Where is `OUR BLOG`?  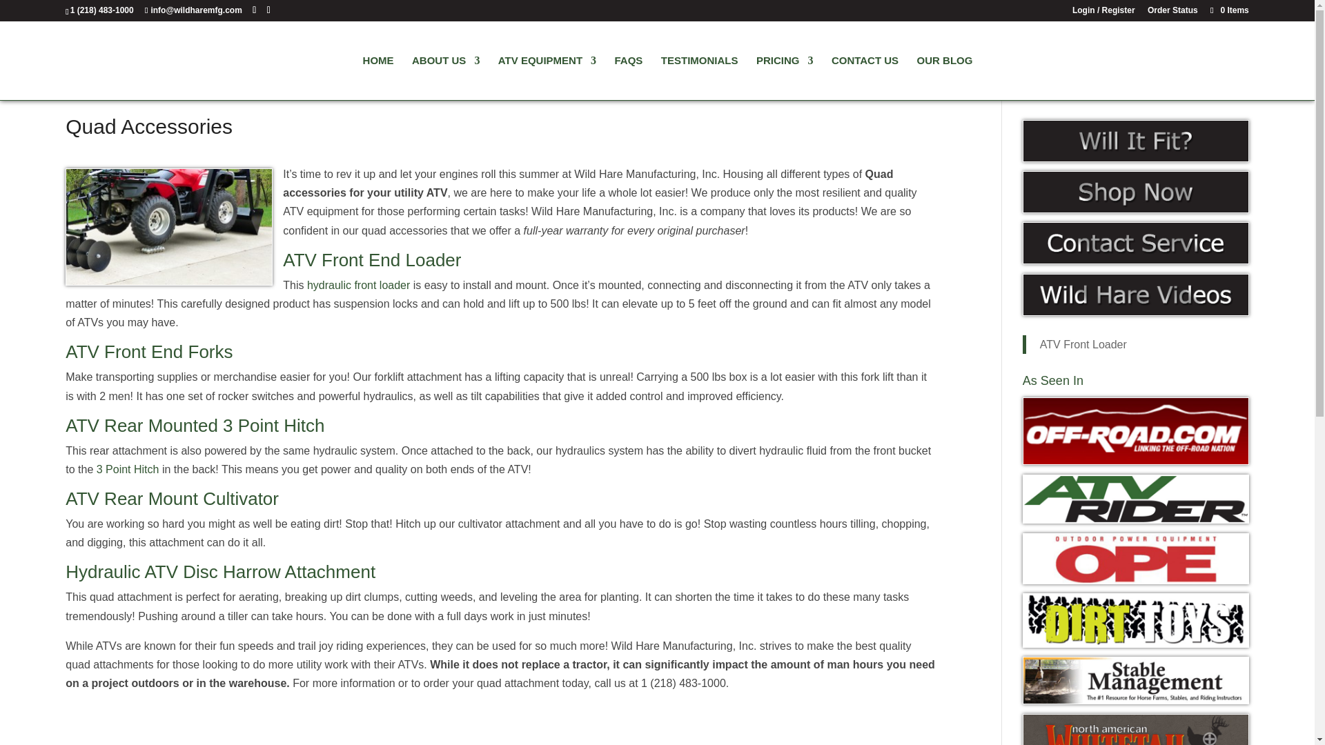 OUR BLOG is located at coordinates (944, 77).